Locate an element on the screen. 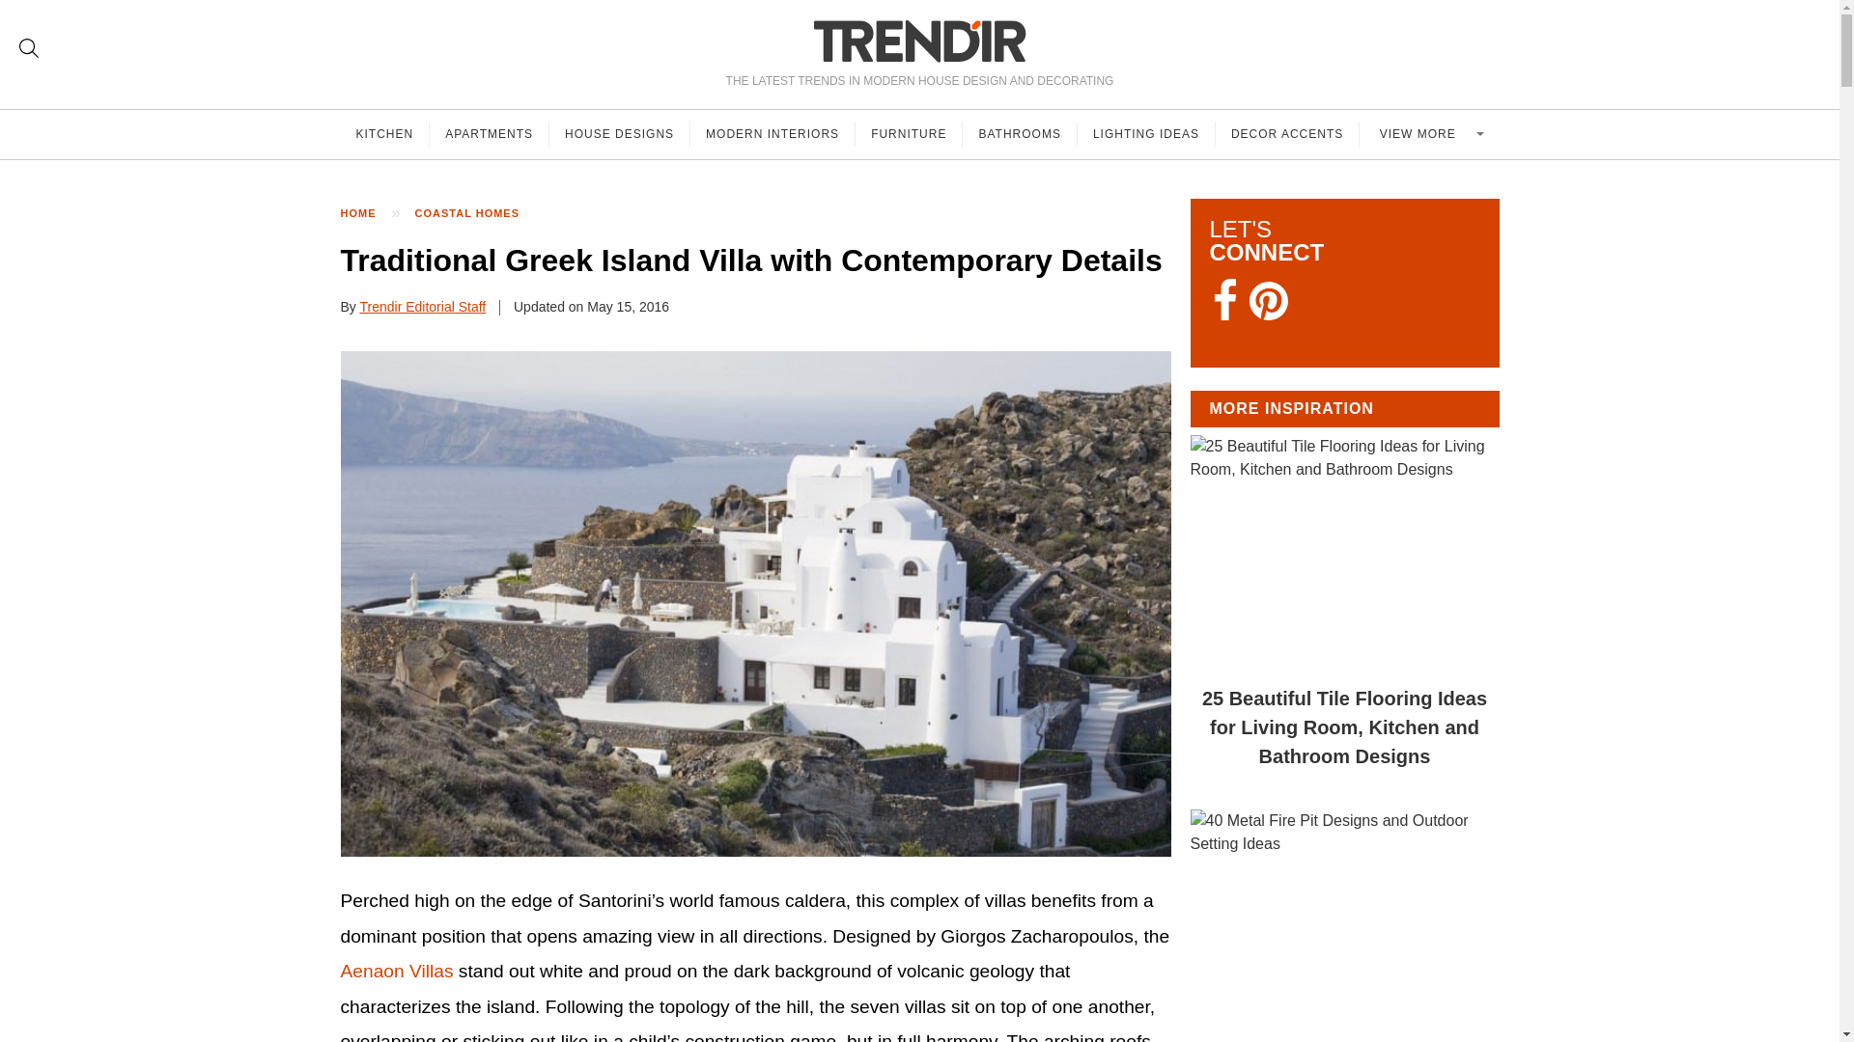  LIGHTING IDEAS is located at coordinates (1146, 134).